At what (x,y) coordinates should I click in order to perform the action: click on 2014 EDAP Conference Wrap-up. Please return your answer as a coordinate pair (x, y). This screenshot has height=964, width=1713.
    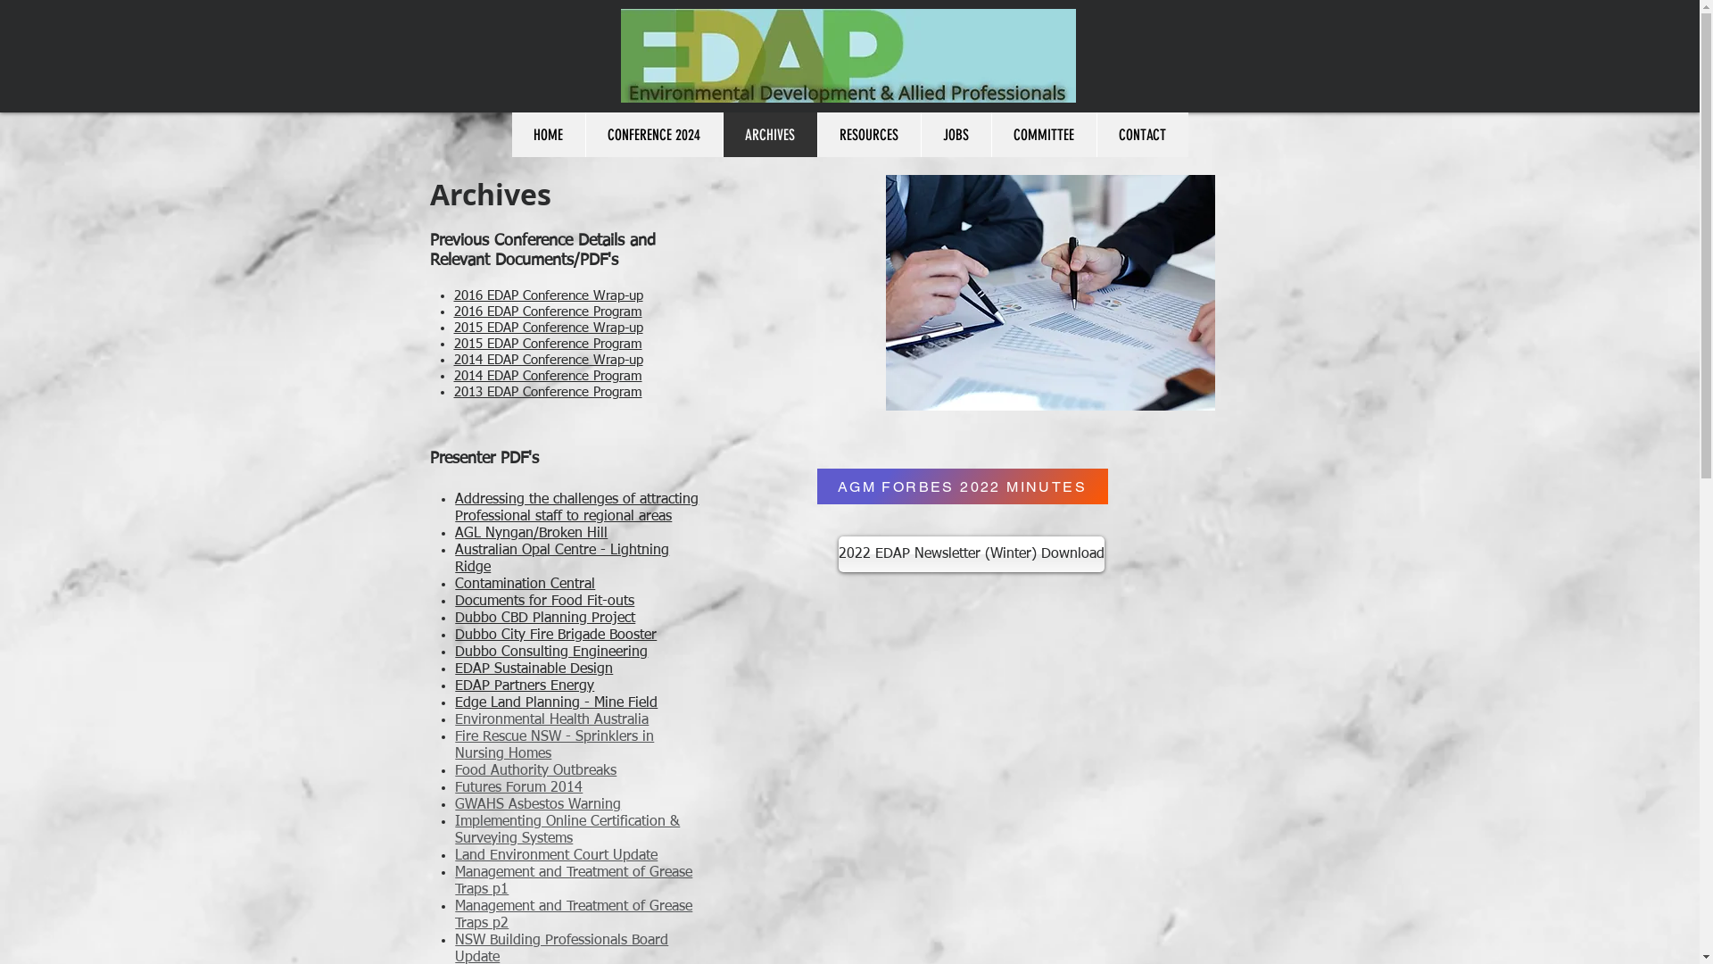
    Looking at the image, I should click on (548, 361).